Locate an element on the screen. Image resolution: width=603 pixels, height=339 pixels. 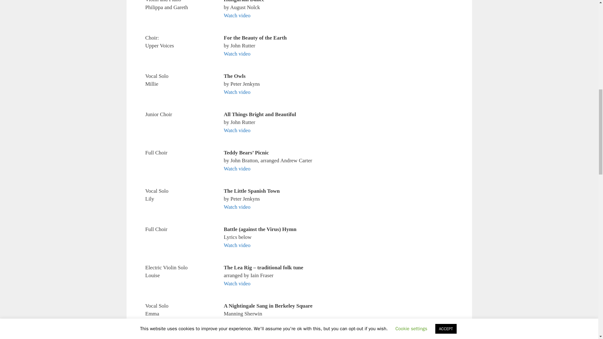
Watch video is located at coordinates (237, 322).